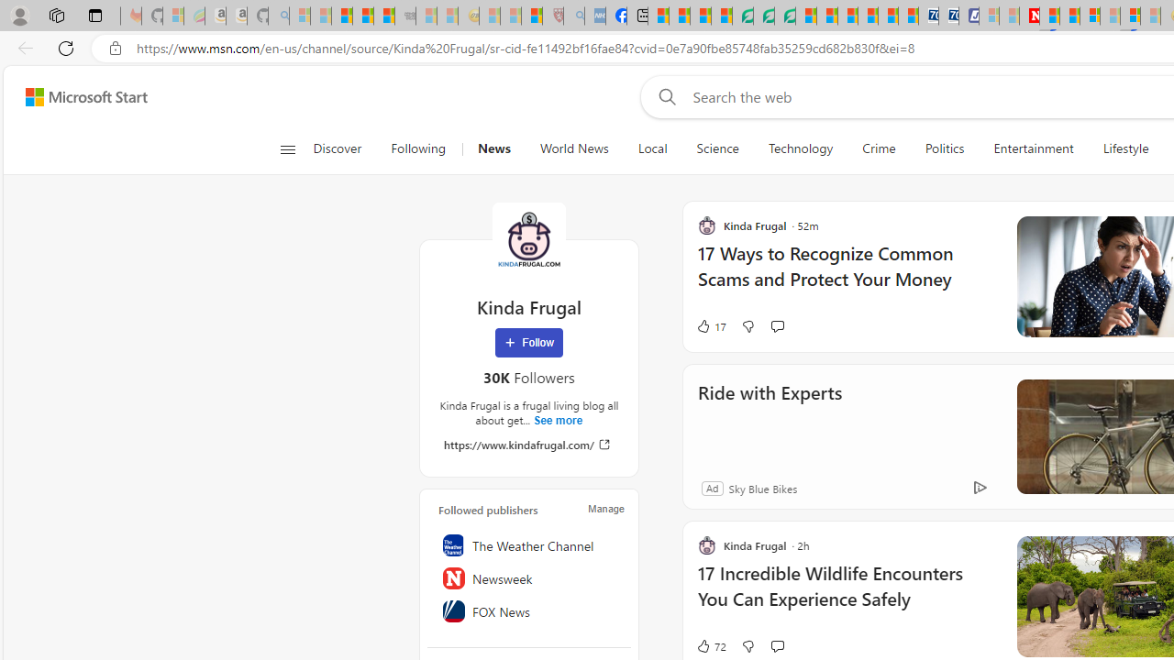  I want to click on Discover, so click(344, 148).